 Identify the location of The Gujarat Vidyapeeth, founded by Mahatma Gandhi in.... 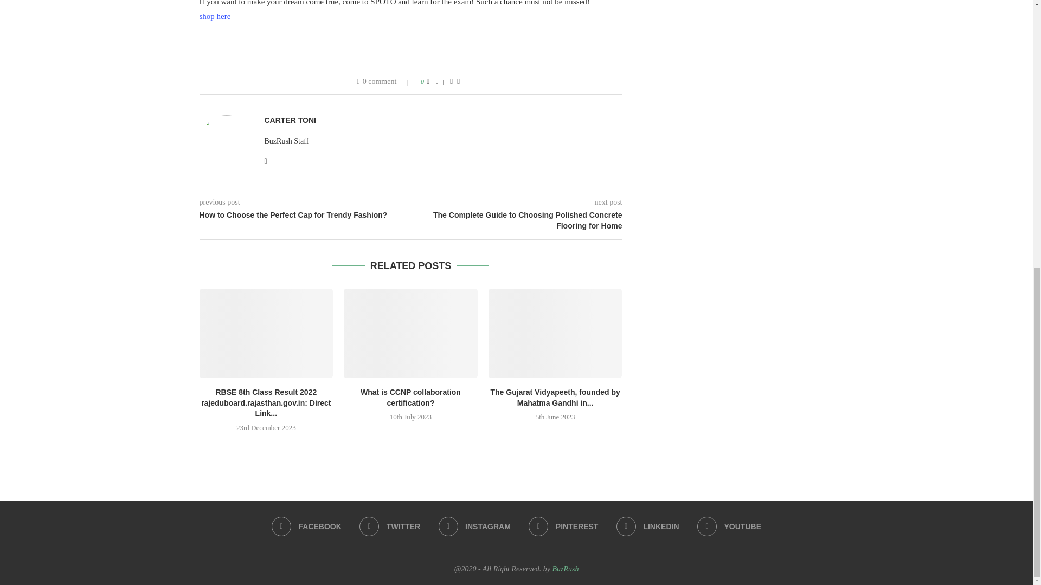
(555, 398).